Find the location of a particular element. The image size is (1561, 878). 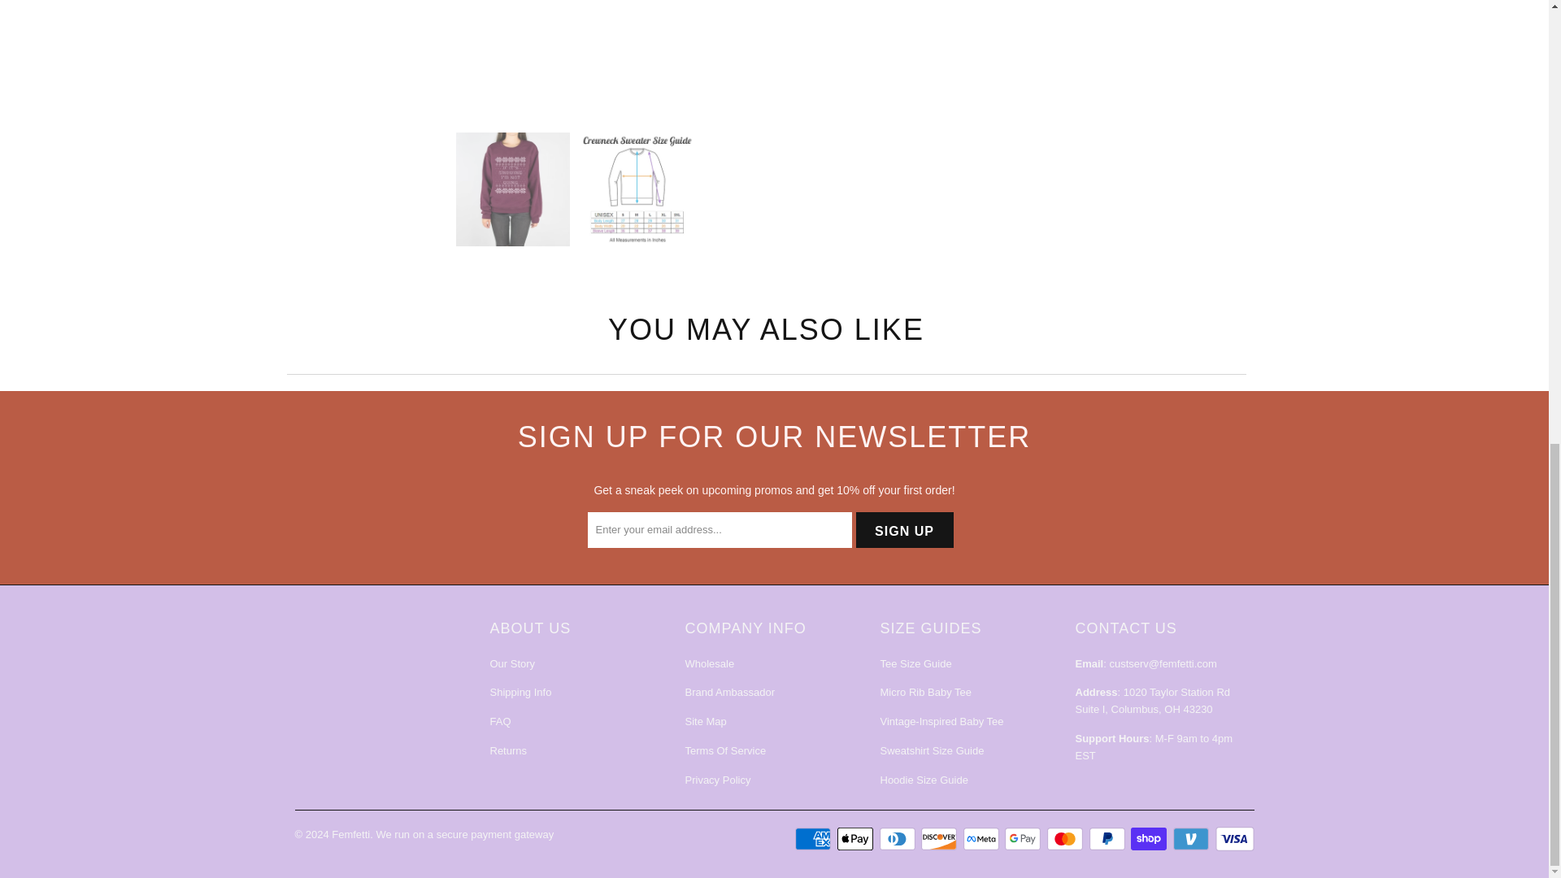

Femfetti Contact Us is located at coordinates (1162, 663).